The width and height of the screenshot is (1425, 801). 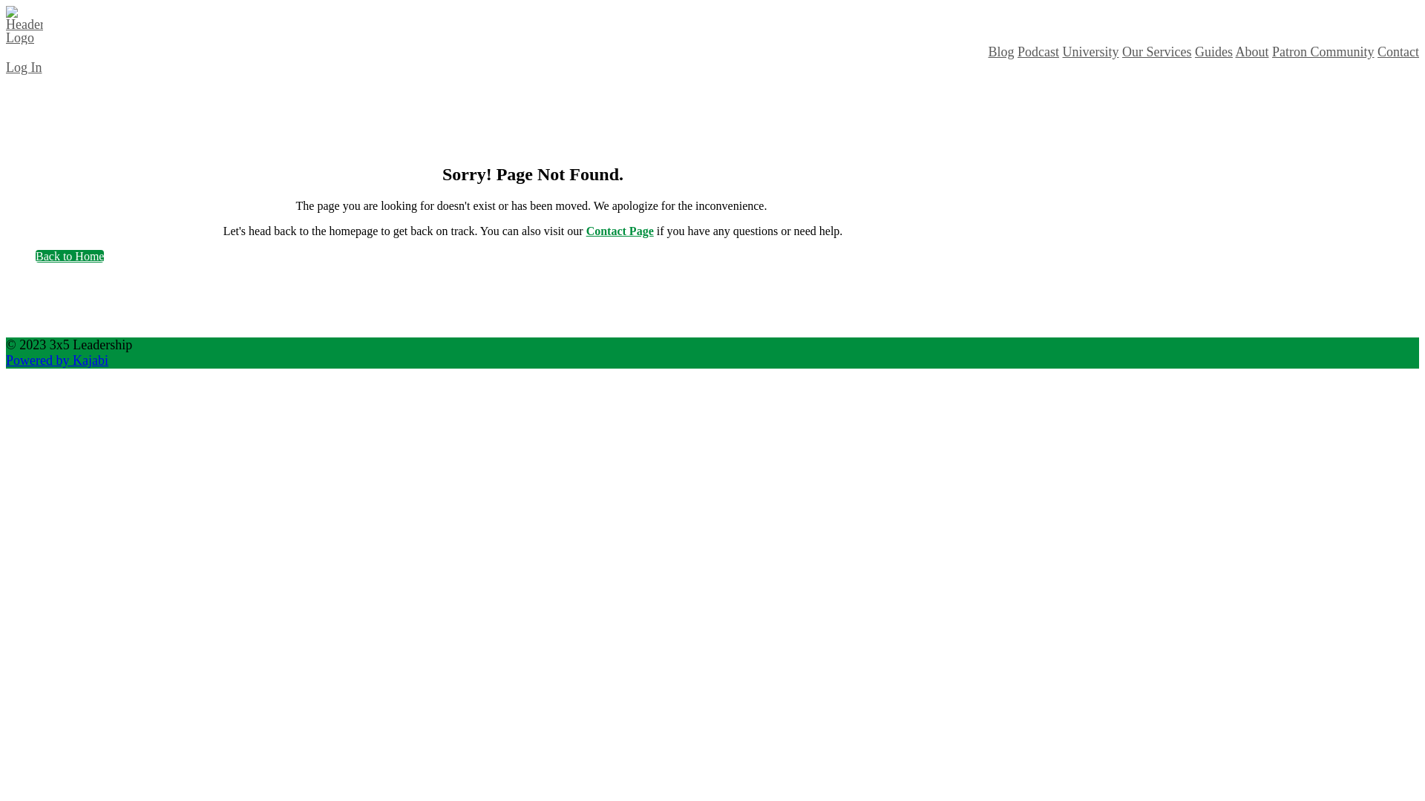 What do you see at coordinates (620, 231) in the screenshot?
I see `Contact Page` at bounding box center [620, 231].